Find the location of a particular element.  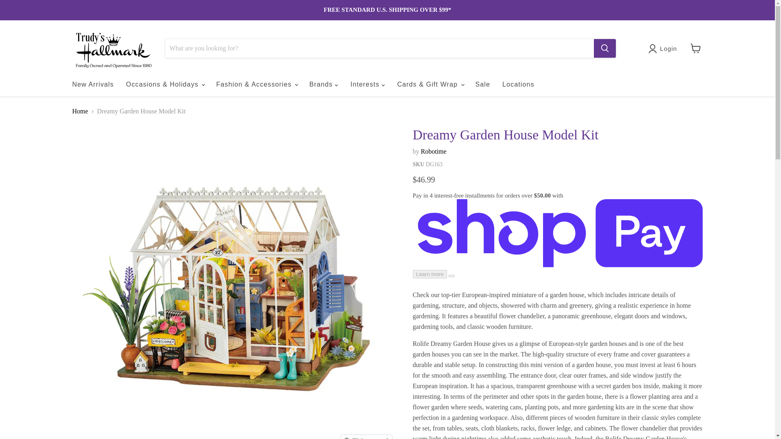

Robotime is located at coordinates (433, 151).